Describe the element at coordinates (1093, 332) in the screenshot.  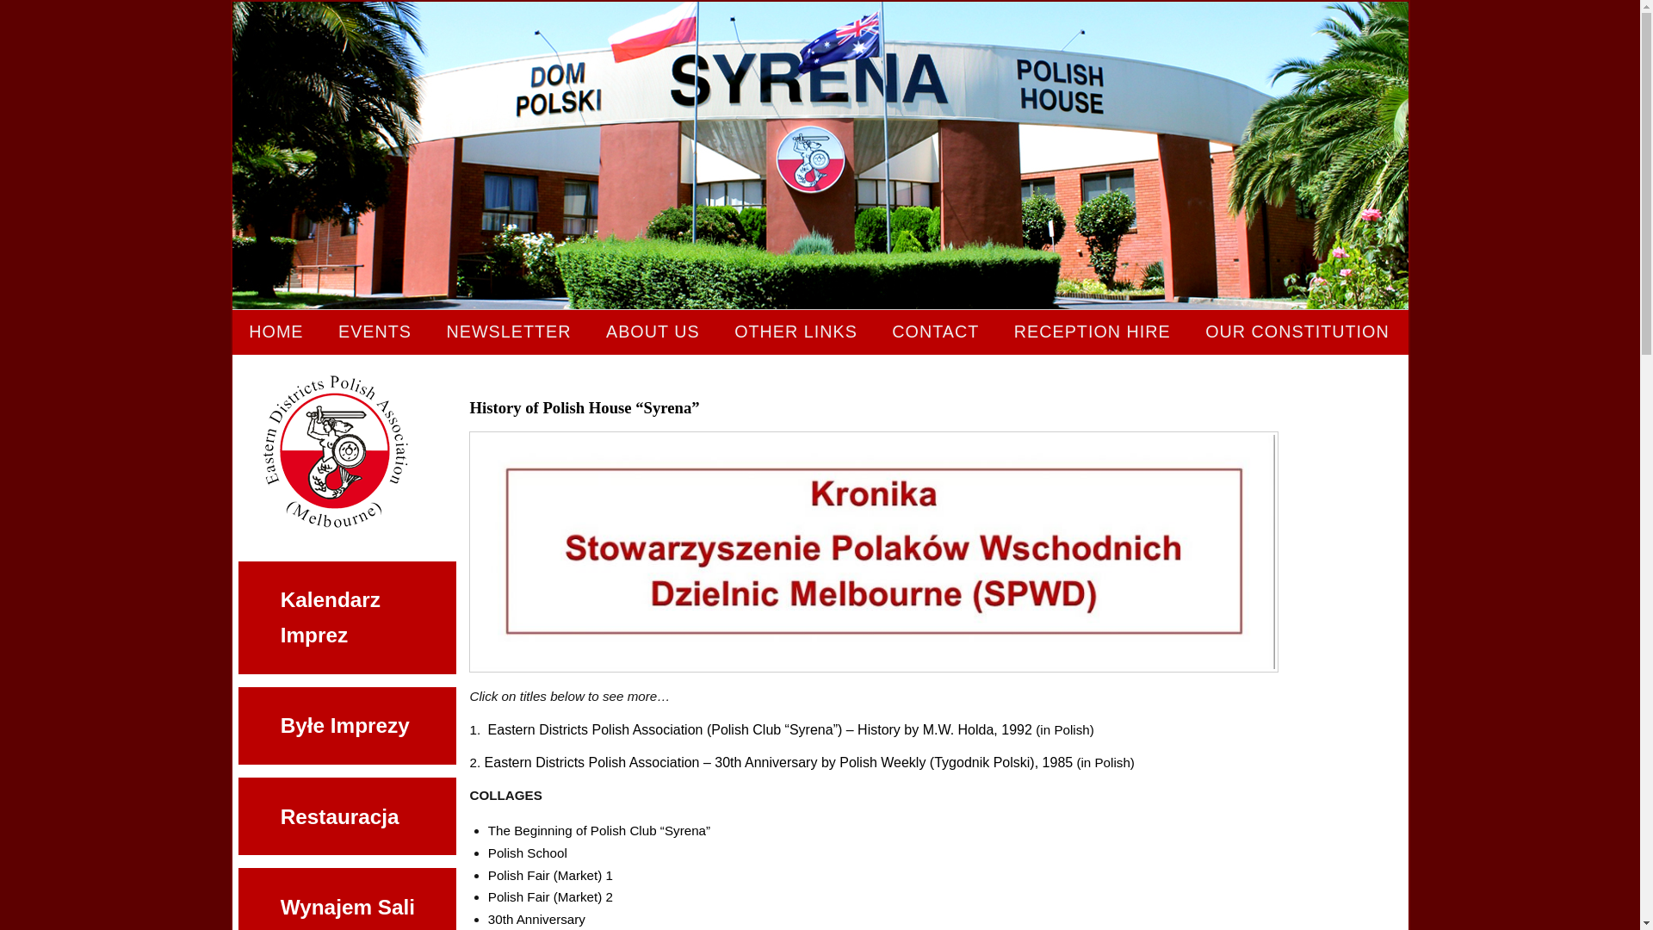
I see `RECEPTION HIRE` at that location.